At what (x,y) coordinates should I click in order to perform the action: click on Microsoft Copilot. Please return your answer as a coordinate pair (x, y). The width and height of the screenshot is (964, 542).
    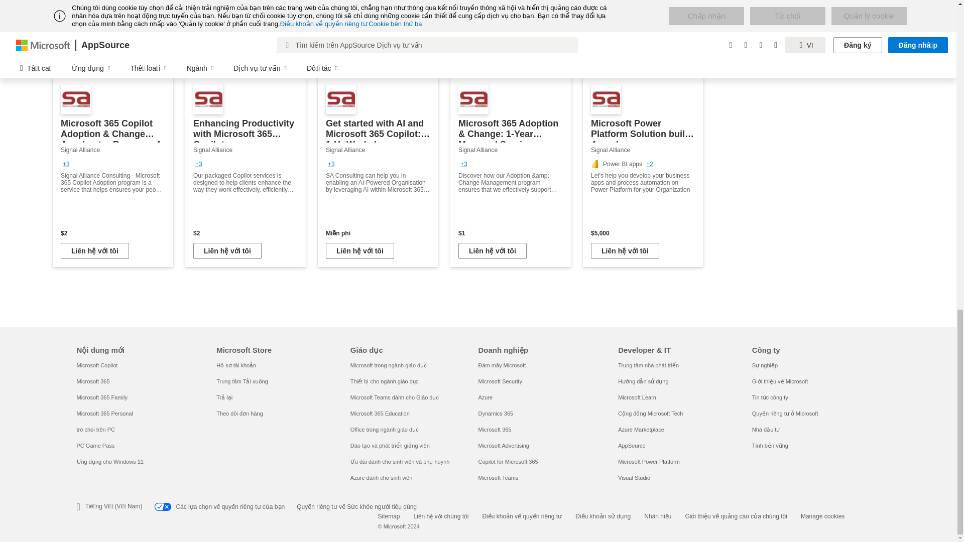
    Looking at the image, I should click on (96, 365).